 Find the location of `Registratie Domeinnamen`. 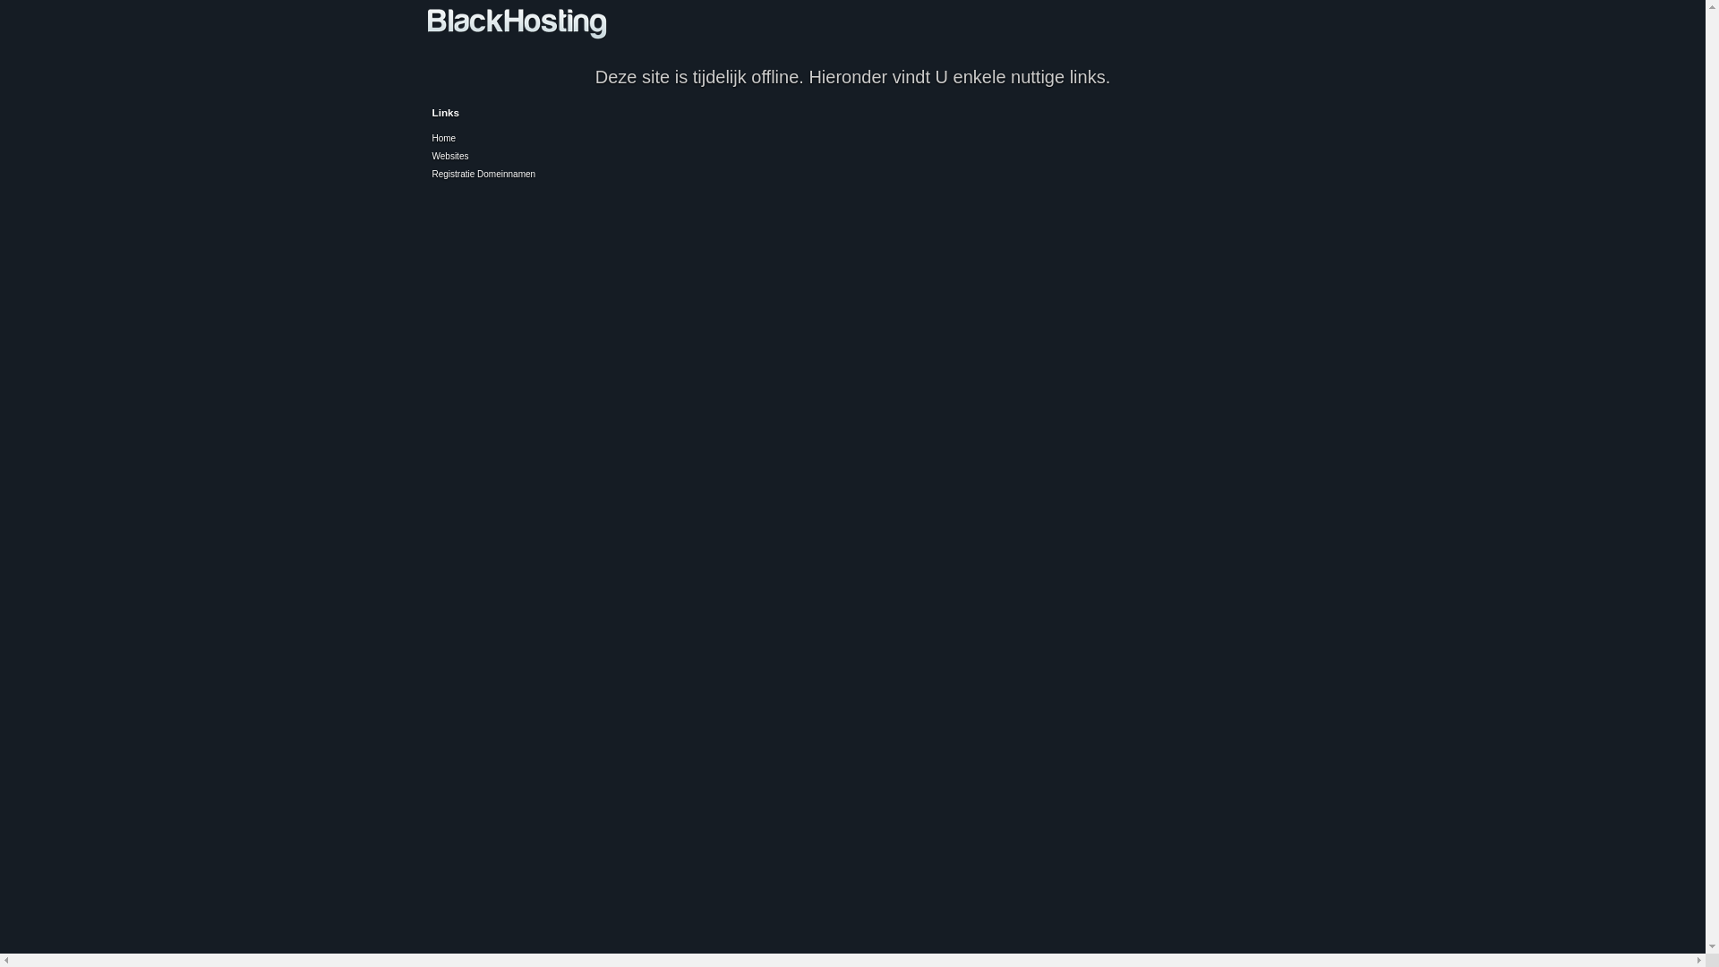

Registratie Domeinnamen is located at coordinates (483, 174).